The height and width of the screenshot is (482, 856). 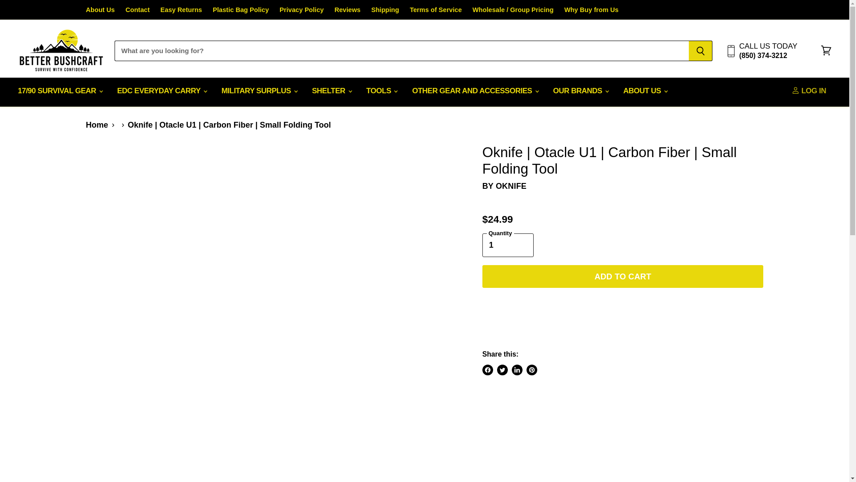 I want to click on About Us, so click(x=100, y=10).